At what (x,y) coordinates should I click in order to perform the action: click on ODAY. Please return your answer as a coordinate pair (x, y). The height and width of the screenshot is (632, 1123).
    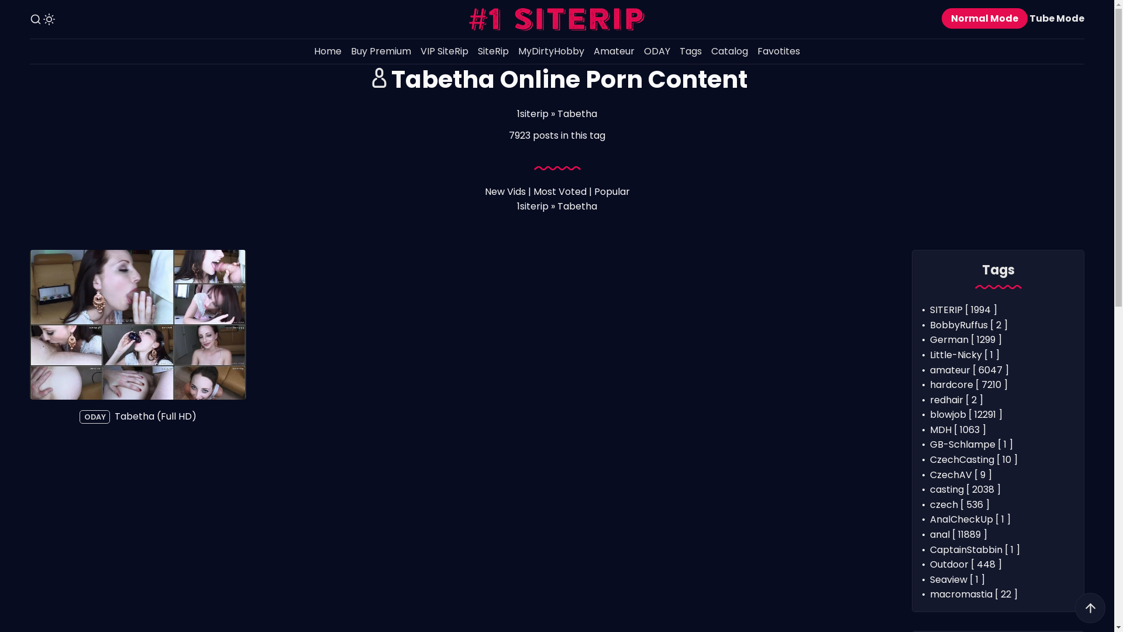
    Looking at the image, I should click on (657, 51).